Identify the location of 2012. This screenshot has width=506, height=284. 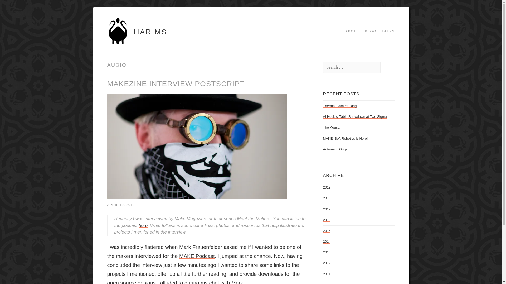
(327, 263).